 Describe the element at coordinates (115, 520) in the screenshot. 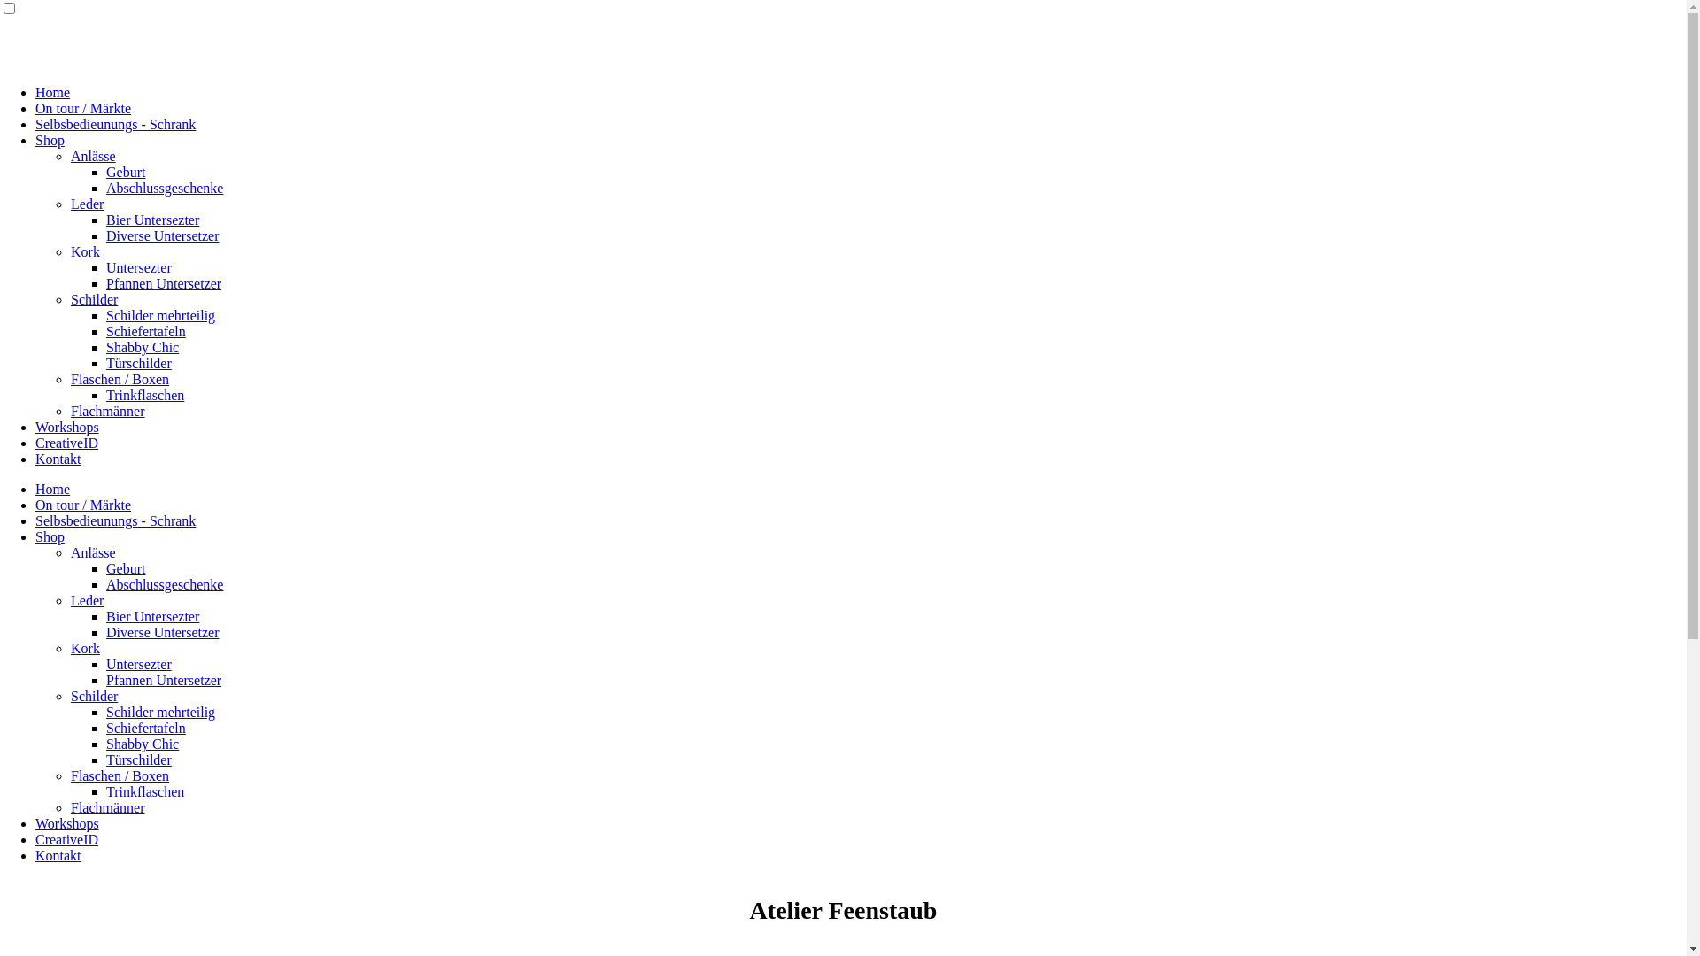

I see `Selbsbedieunungs - Schrank` at that location.